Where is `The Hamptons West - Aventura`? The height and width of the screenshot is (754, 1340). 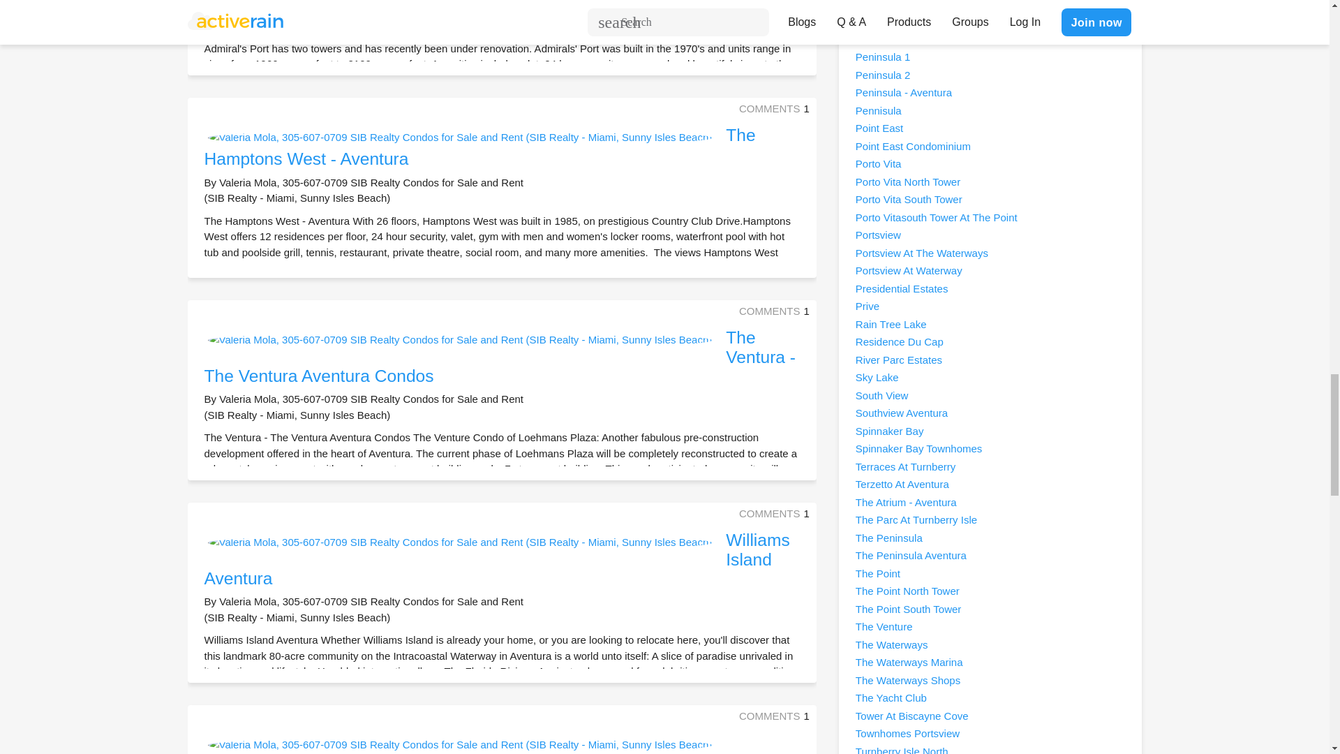
The Hamptons West - Aventura is located at coordinates (479, 147).